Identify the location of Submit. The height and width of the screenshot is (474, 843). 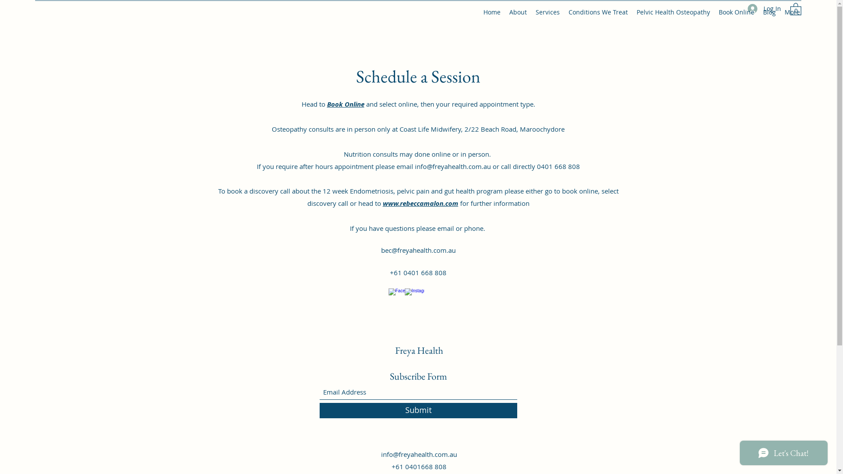
(418, 411).